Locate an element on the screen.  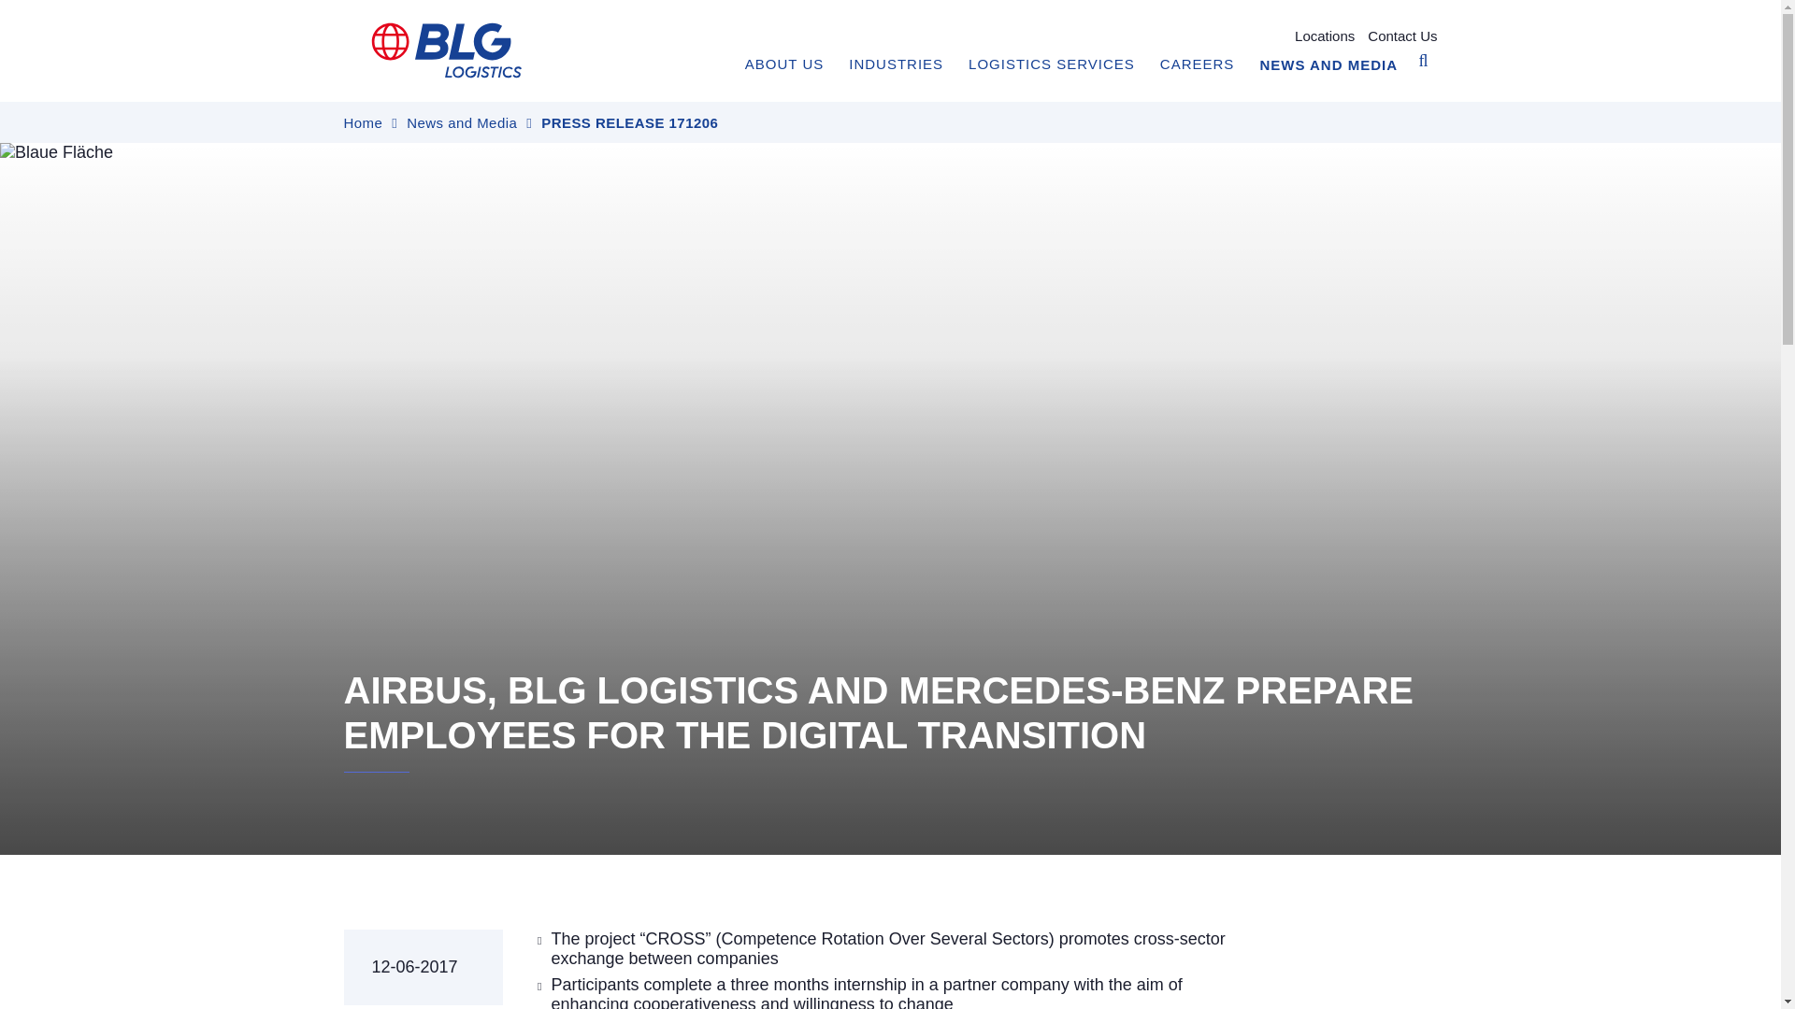
INDUSTRIES is located at coordinates (896, 64).